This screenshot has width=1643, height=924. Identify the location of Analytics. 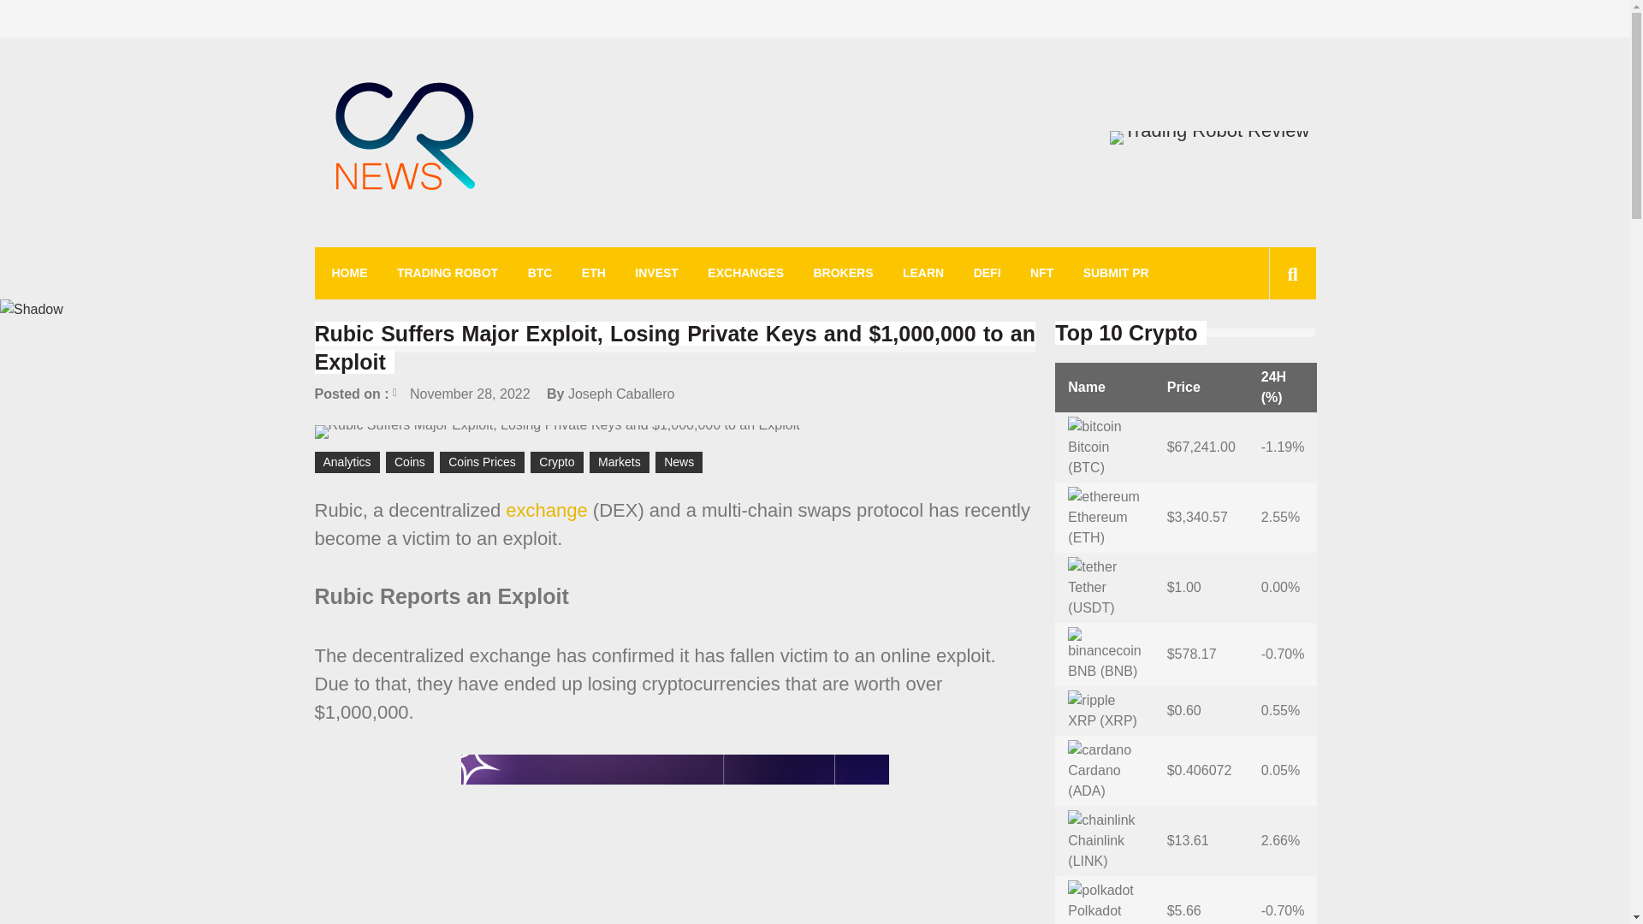
(347, 462).